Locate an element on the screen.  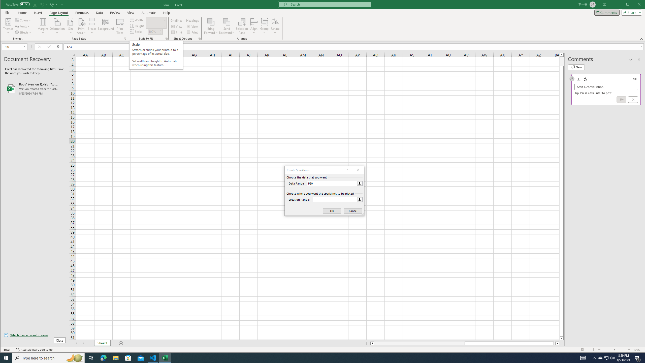
Task Pane Options is located at coordinates (631, 59).